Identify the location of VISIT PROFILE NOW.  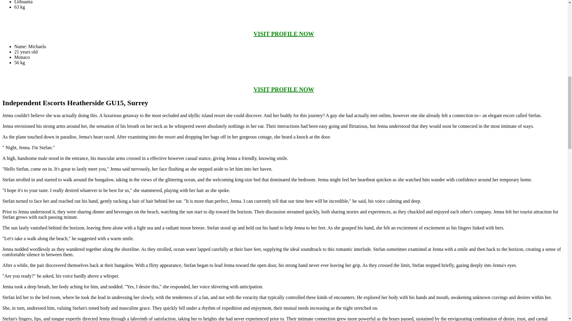
(284, 89).